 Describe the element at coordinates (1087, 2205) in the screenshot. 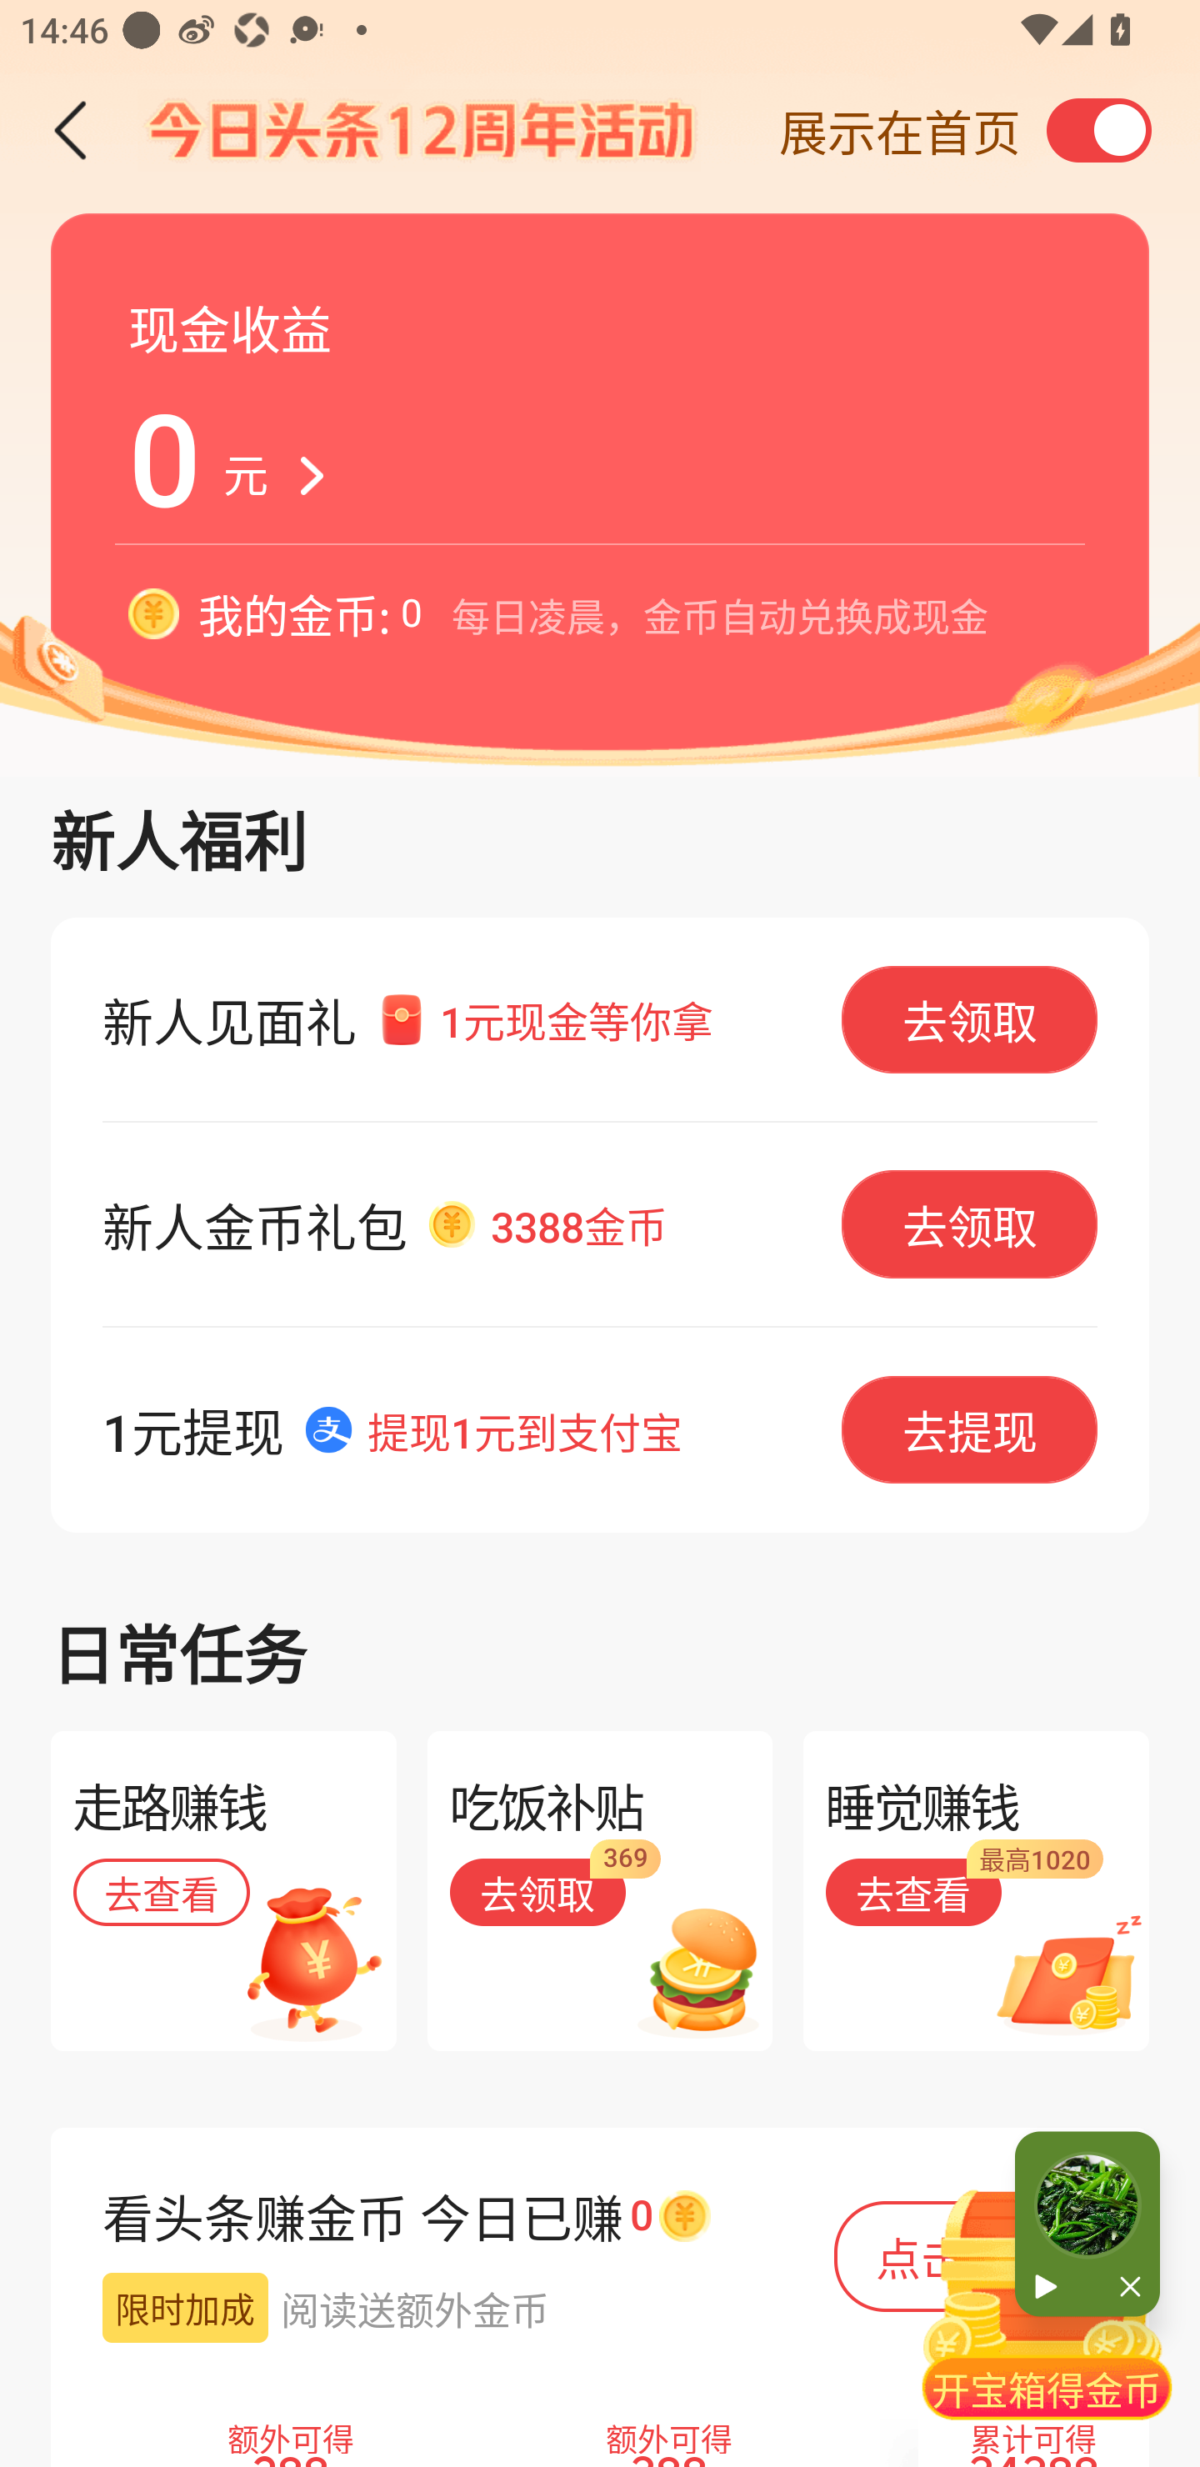

I see `当前进度 0%` at that location.